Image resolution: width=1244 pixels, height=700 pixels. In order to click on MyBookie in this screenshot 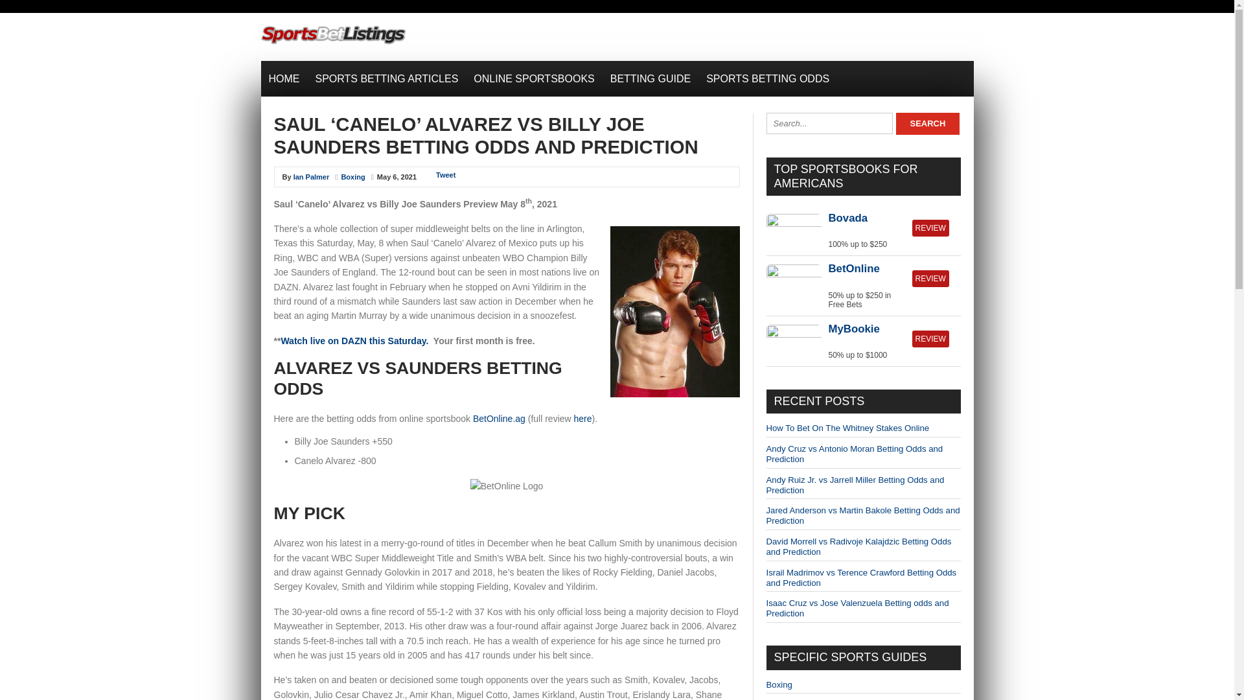, I will do `click(854, 329)`.